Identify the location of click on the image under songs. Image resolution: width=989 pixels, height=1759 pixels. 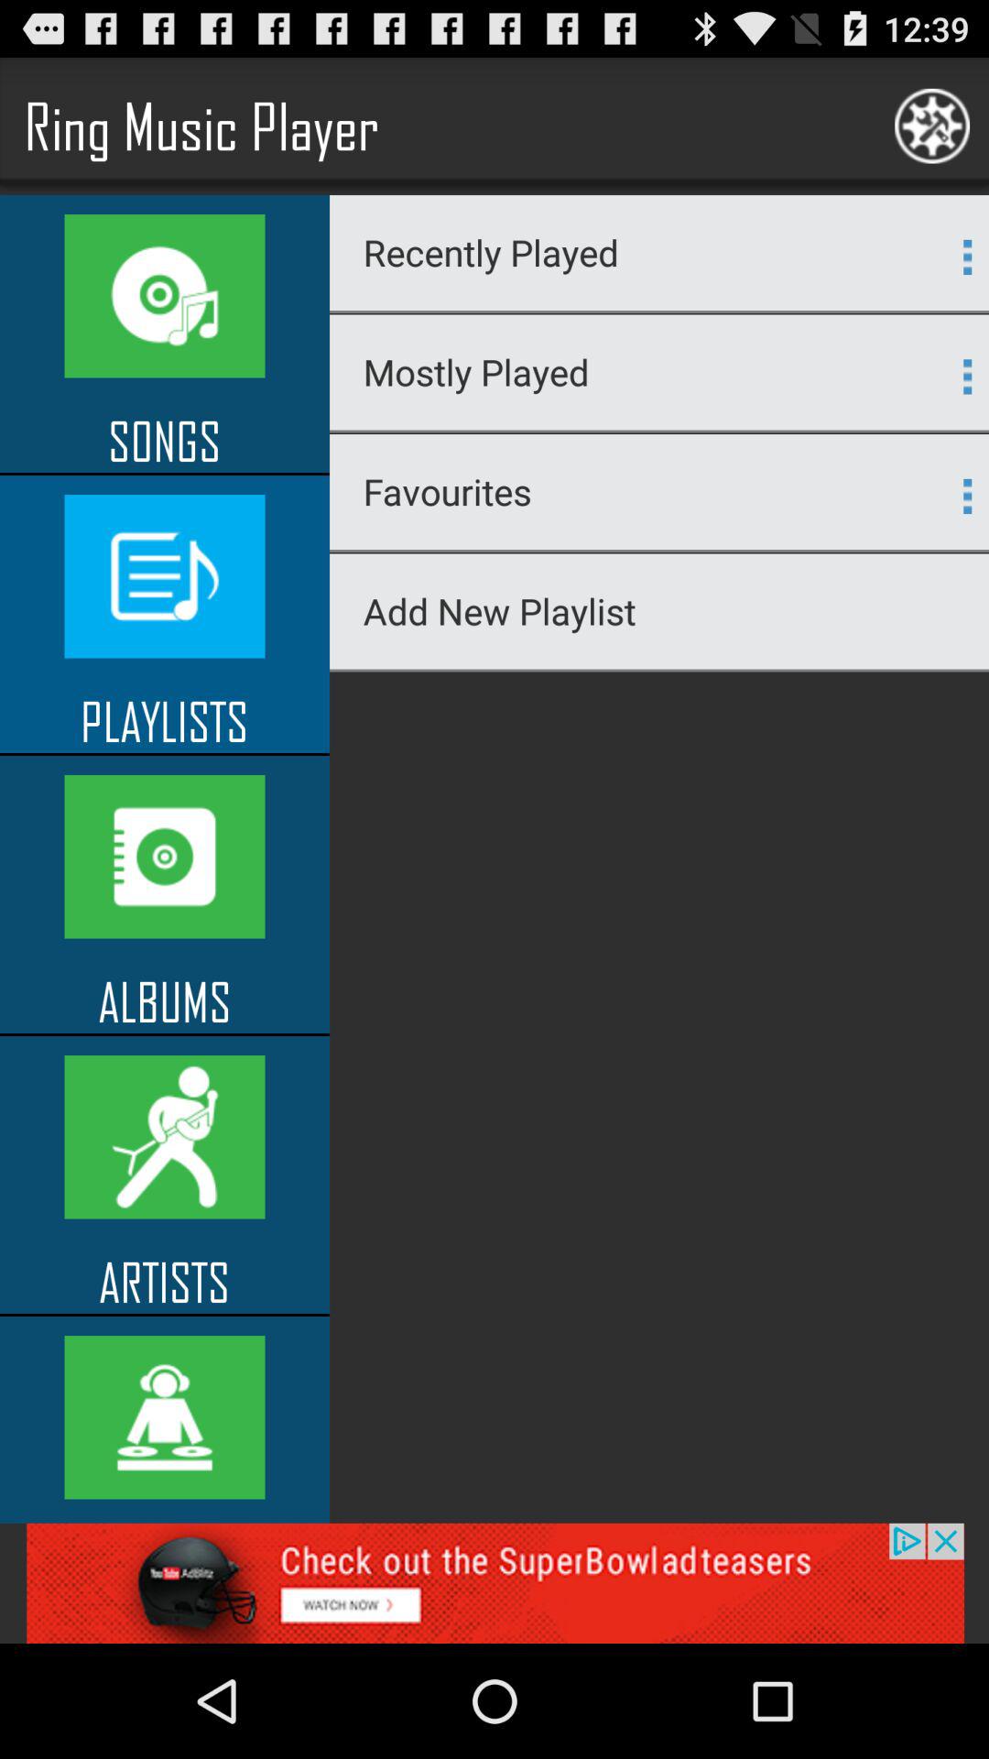
(165, 575).